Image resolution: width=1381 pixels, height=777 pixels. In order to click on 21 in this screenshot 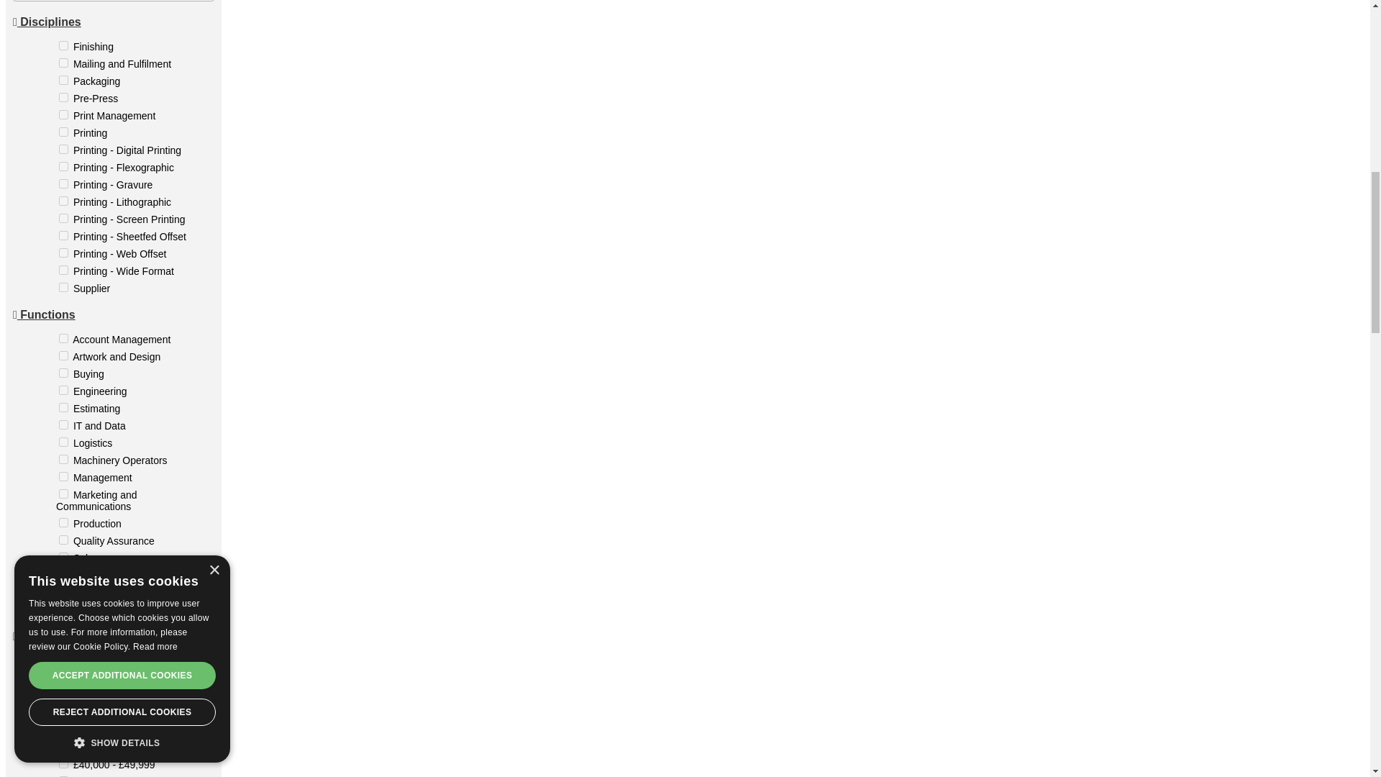, I will do `click(63, 338)`.